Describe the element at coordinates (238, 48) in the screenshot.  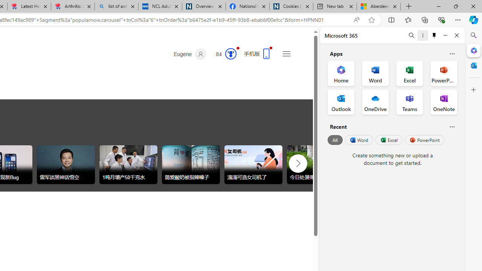
I see `Animation` at that location.